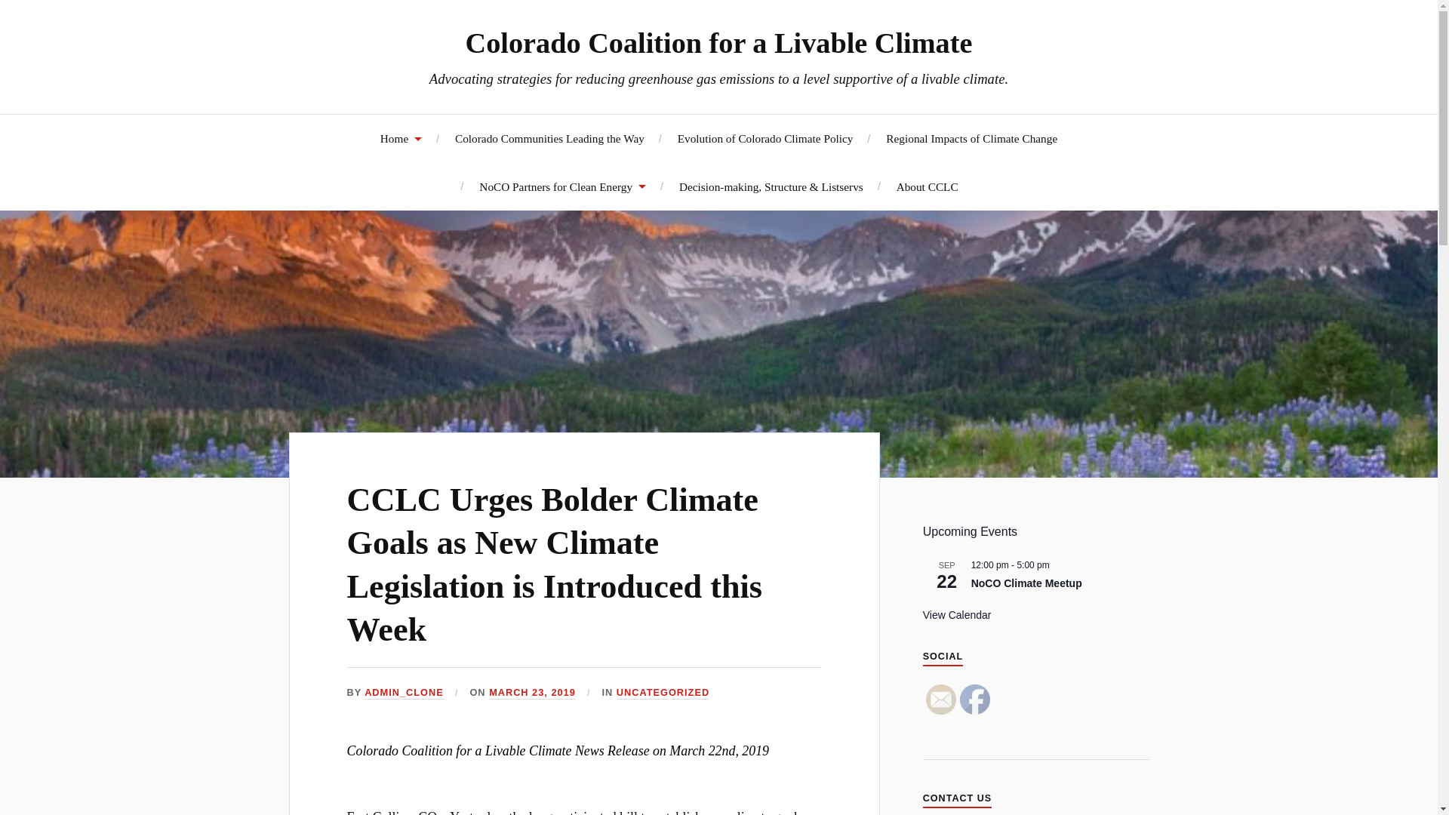  Describe the element at coordinates (957, 615) in the screenshot. I see `View Calendar` at that location.